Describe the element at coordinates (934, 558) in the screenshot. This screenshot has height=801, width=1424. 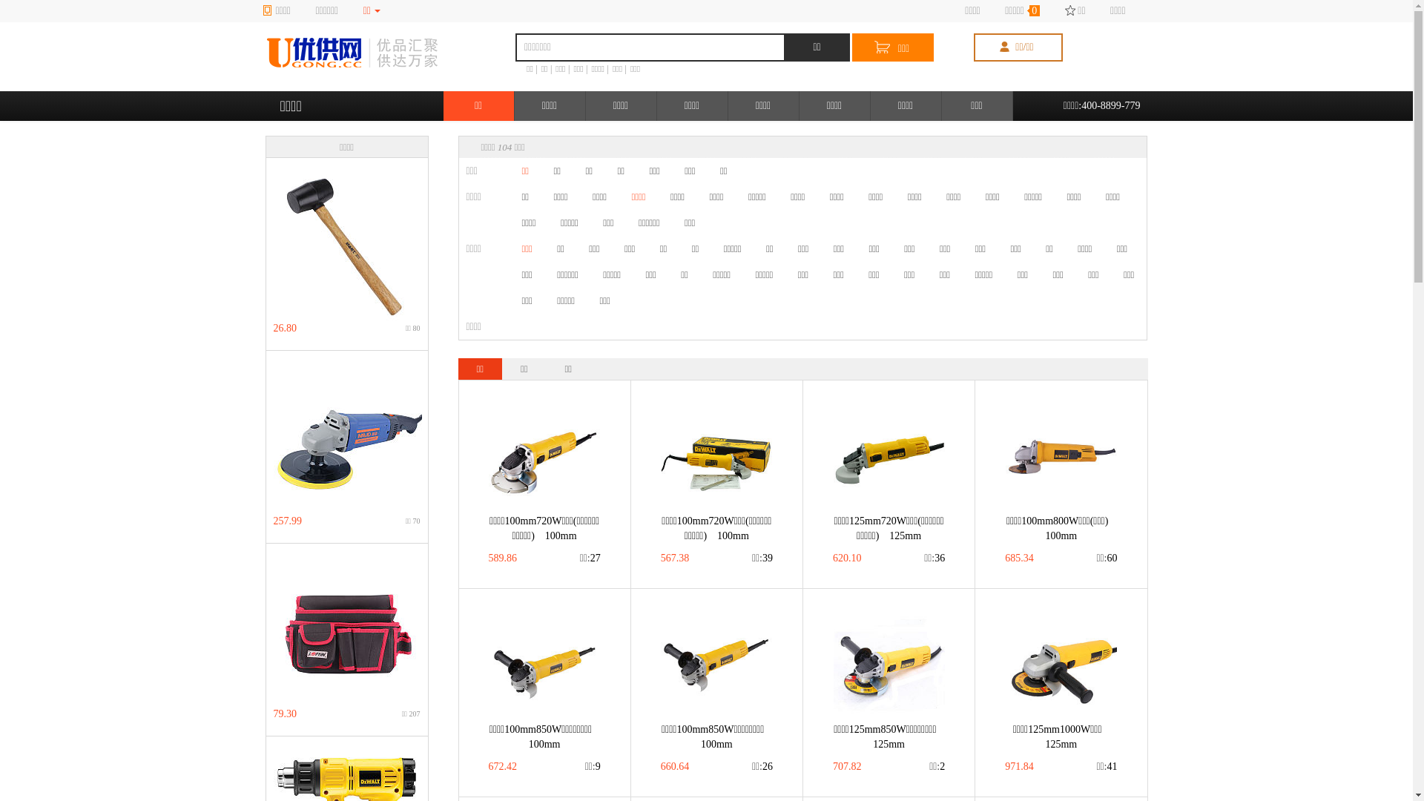
I see `36` at that location.